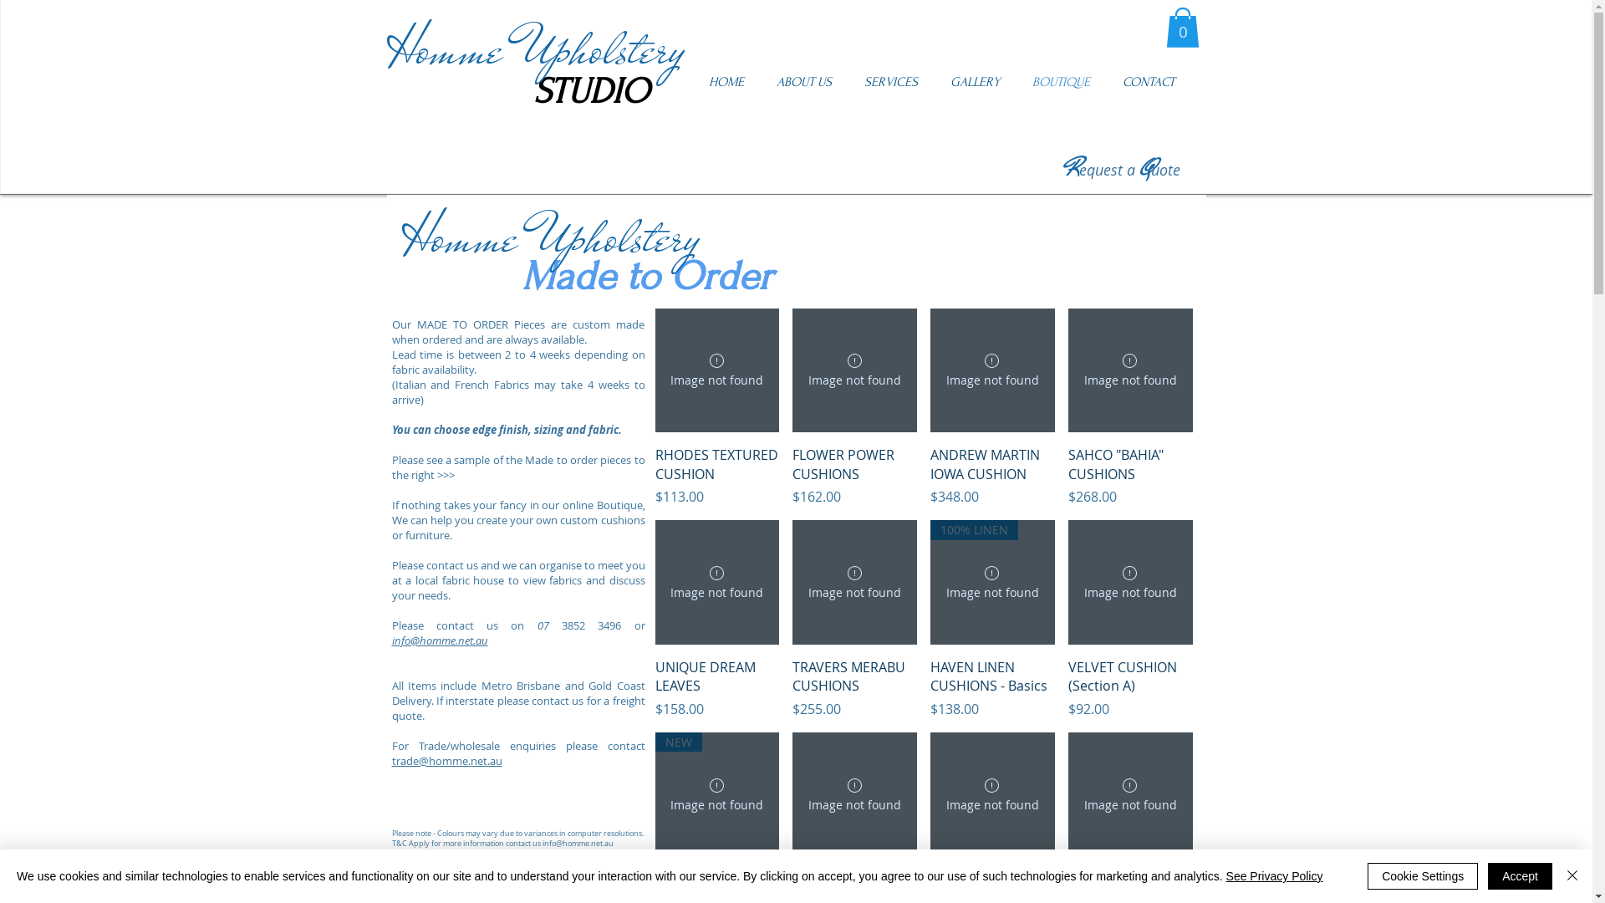  What do you see at coordinates (854, 794) in the screenshot?
I see `DEDAR "FUNKY STRIPES" CUSHIONS
Image not found` at bounding box center [854, 794].